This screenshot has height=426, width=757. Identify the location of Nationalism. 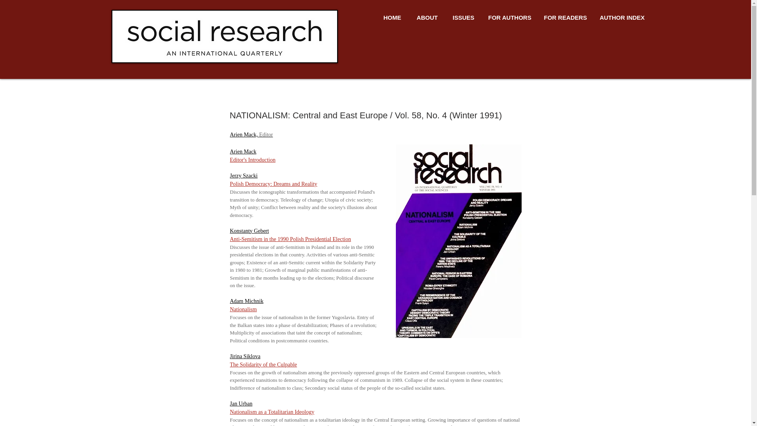
(243, 309).